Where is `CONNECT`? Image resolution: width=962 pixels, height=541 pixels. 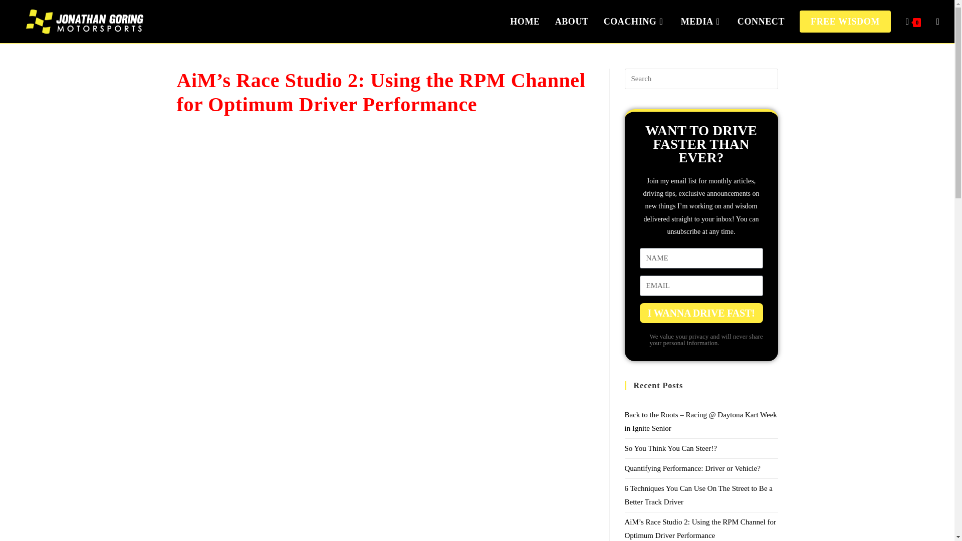
CONNECT is located at coordinates (761, 22).